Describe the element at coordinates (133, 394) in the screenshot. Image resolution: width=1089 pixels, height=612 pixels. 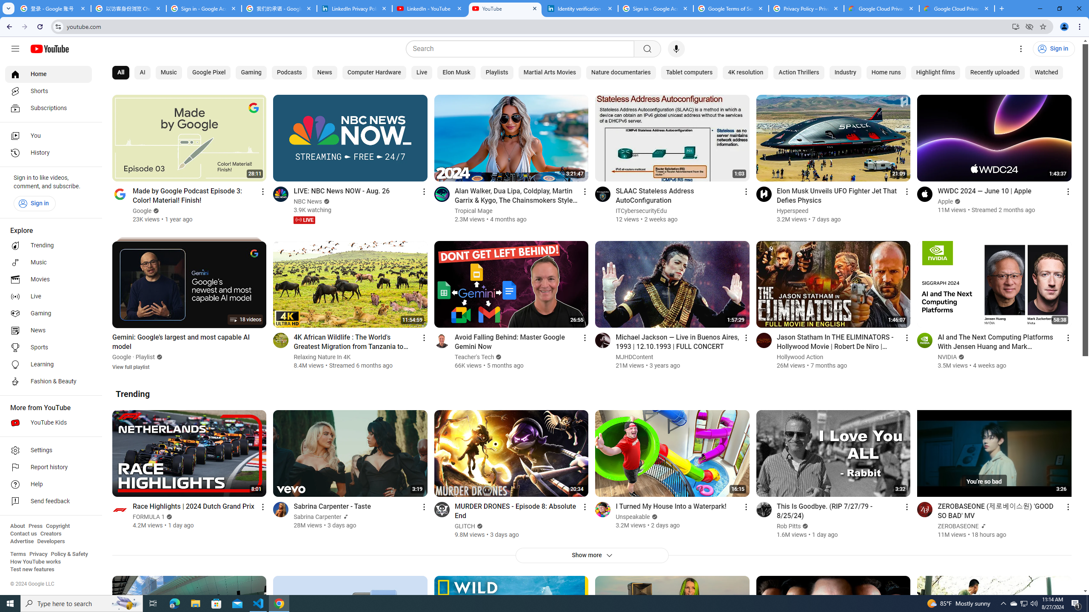
I see `Trending` at that location.